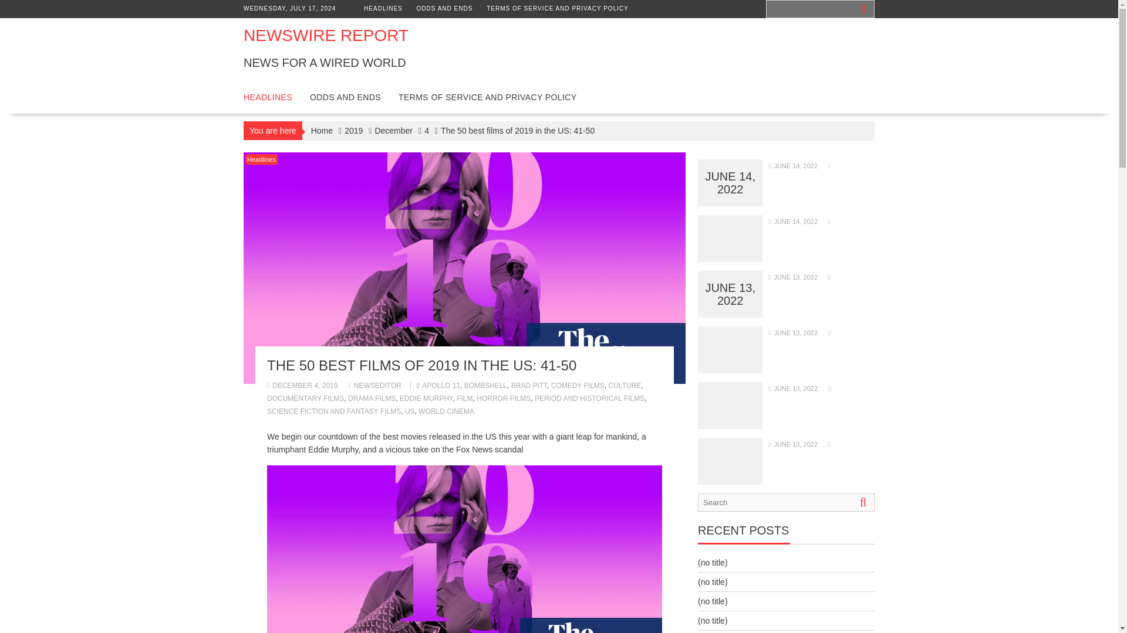 The height and width of the screenshot is (633, 1127). I want to click on ODDS AND ENDS, so click(445, 8).